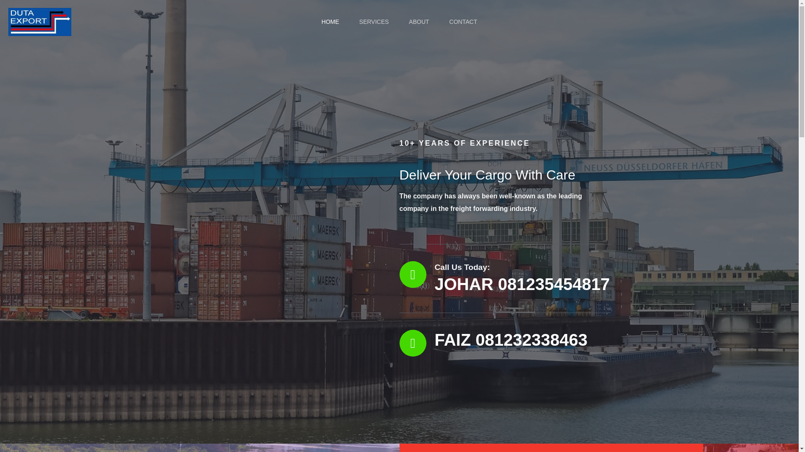 This screenshot has height=452, width=805. What do you see at coordinates (374, 22) in the screenshot?
I see `SERVICES` at bounding box center [374, 22].